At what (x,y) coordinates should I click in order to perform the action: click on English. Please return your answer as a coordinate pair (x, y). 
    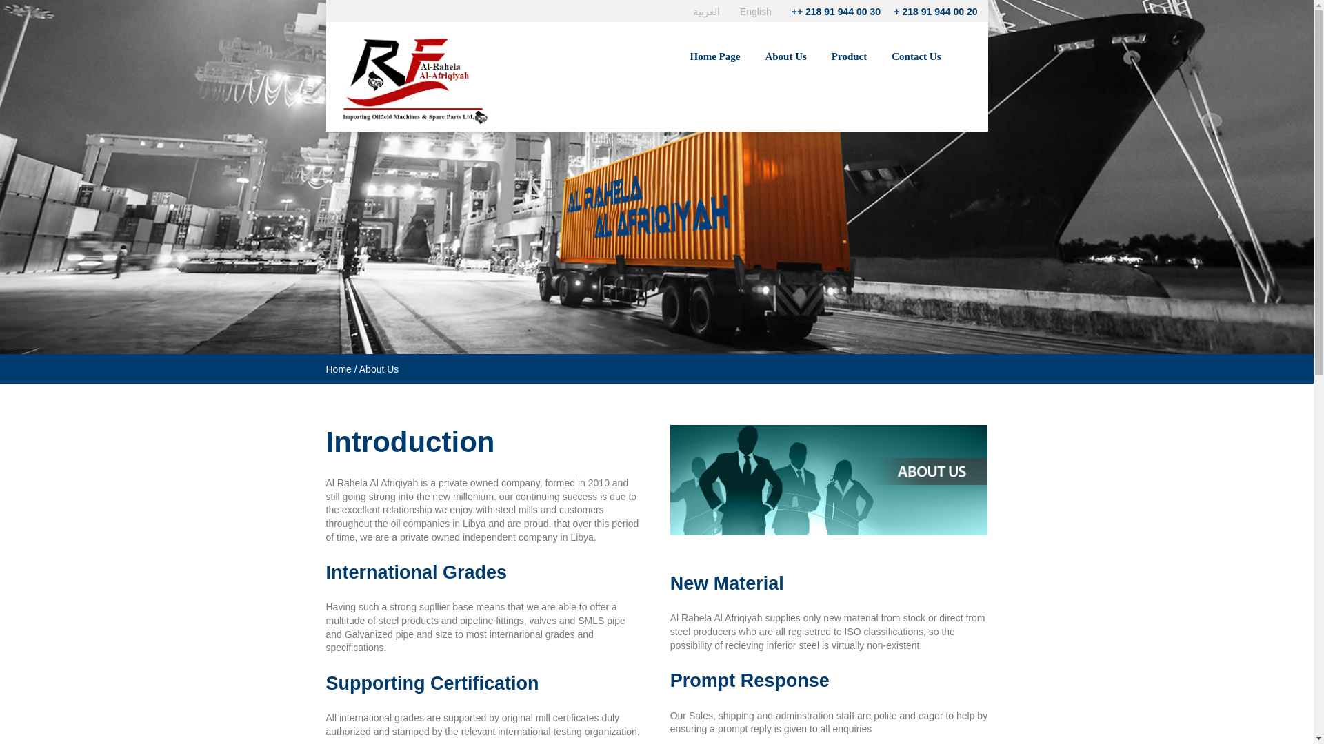
    Looking at the image, I should click on (756, 11).